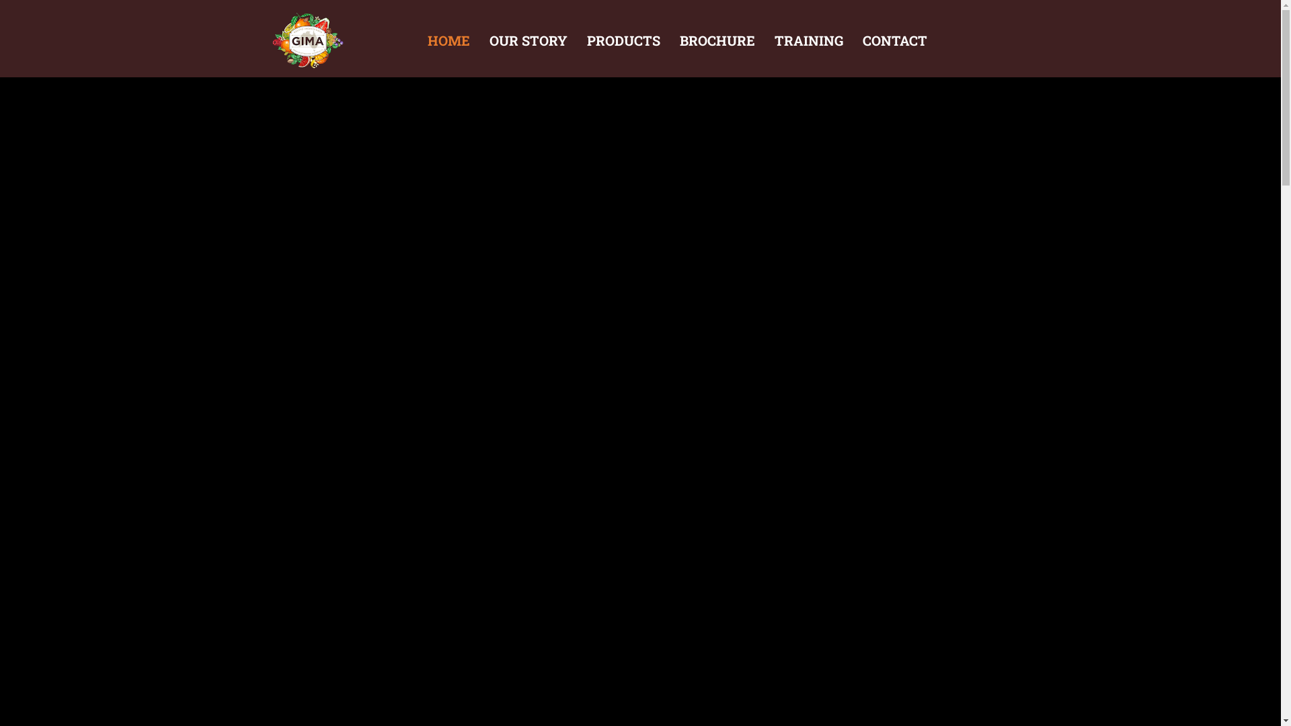 This screenshot has width=1291, height=726. I want to click on OUR STORY, so click(529, 40).